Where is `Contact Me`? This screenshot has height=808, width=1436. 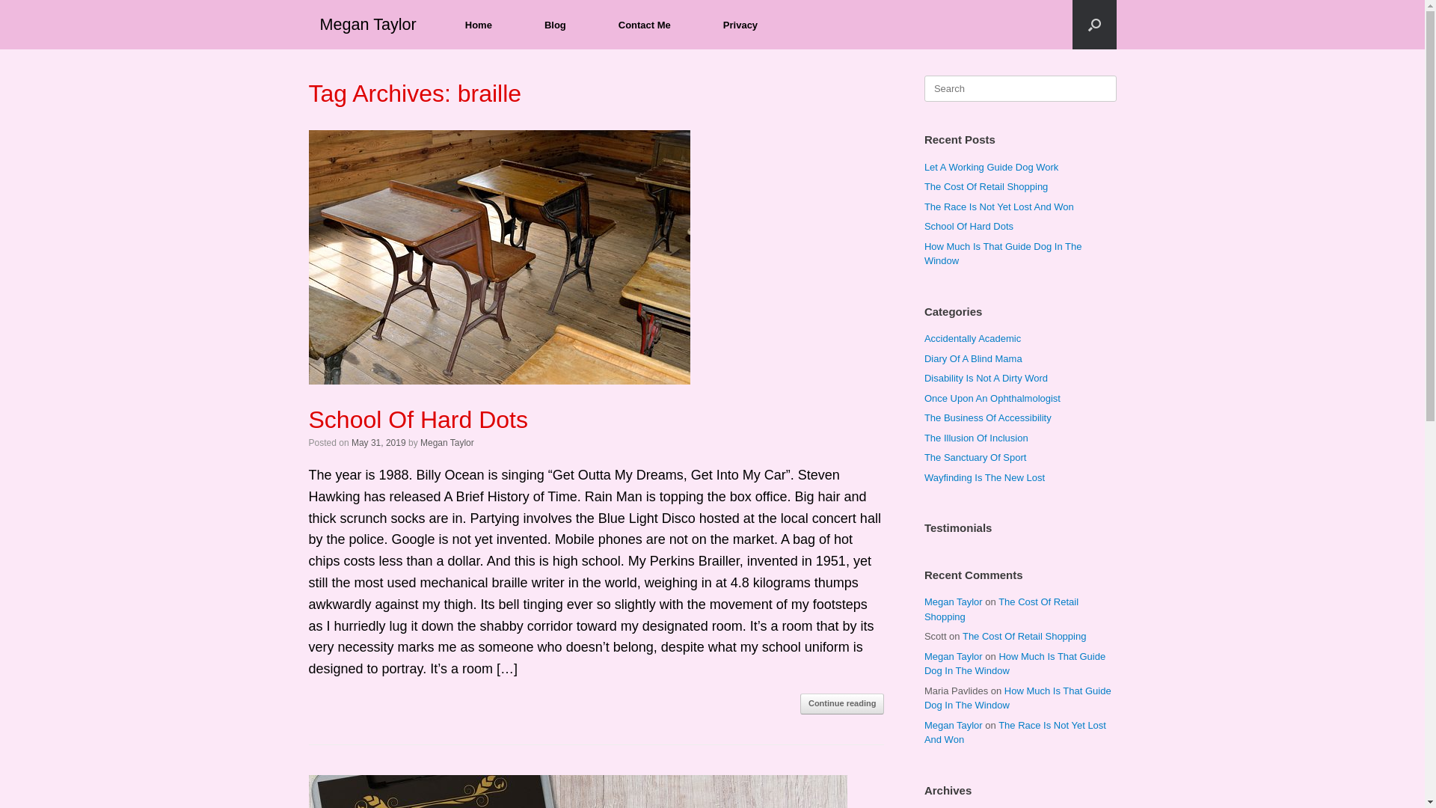 Contact Me is located at coordinates (645, 25).